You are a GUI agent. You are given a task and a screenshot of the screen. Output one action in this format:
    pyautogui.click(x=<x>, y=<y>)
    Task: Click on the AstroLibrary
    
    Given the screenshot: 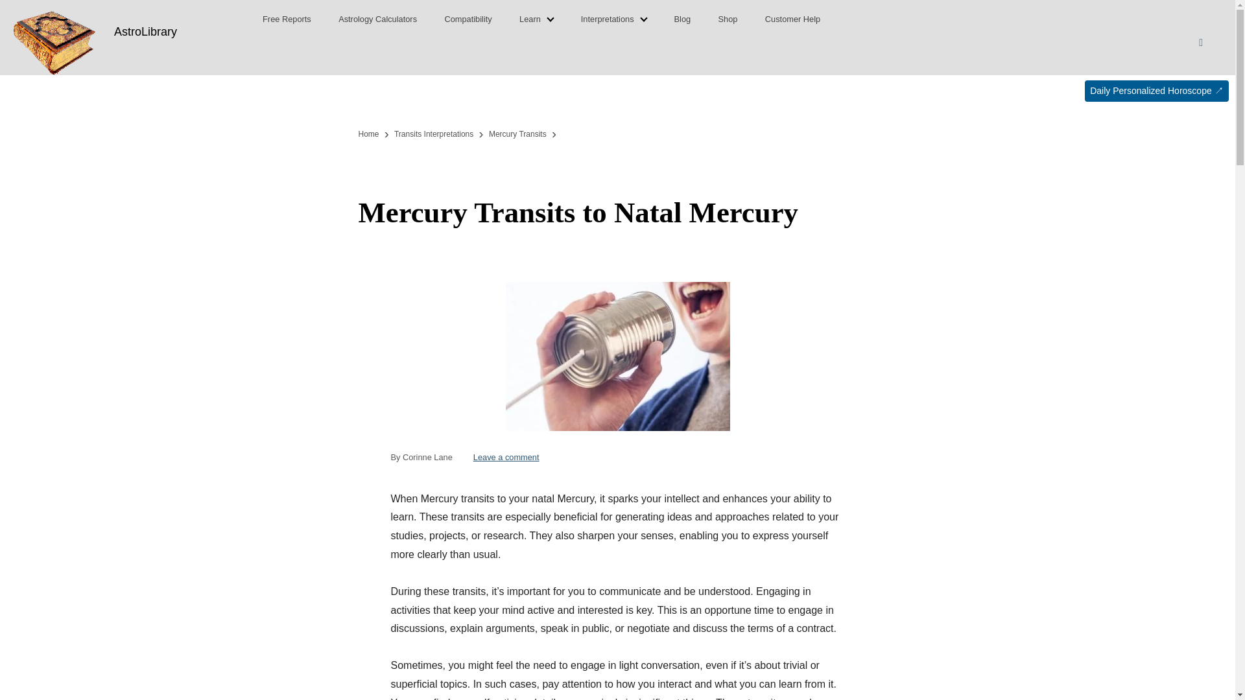 What is the action you would take?
    pyautogui.click(x=145, y=31)
    